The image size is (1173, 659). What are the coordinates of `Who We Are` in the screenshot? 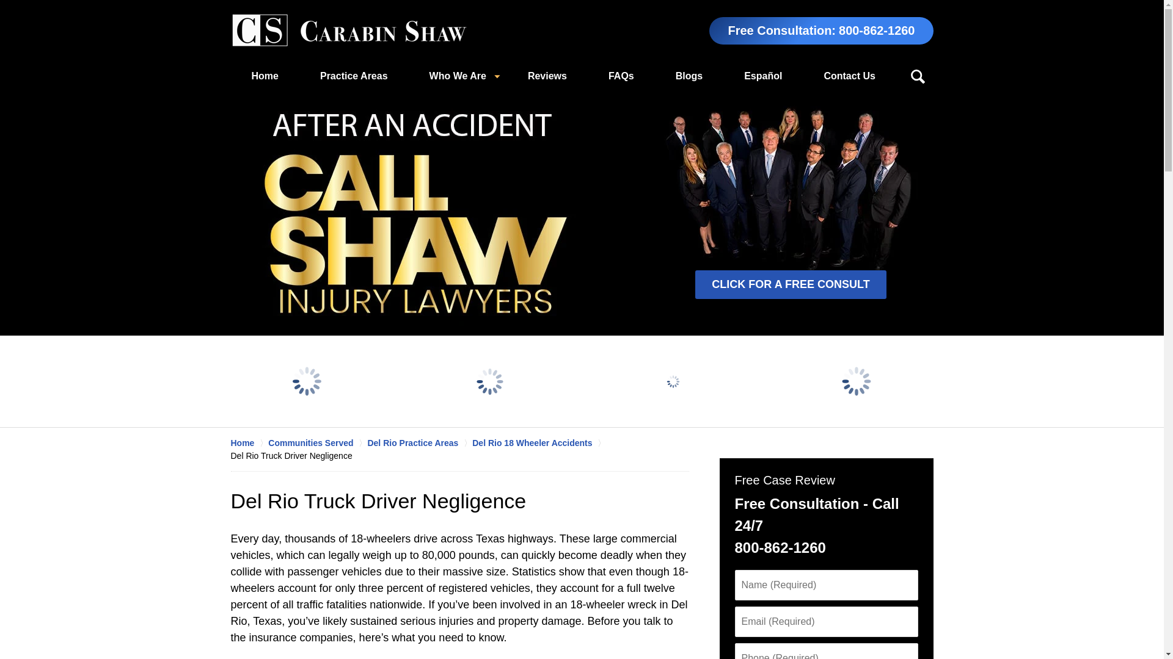 It's located at (457, 76).